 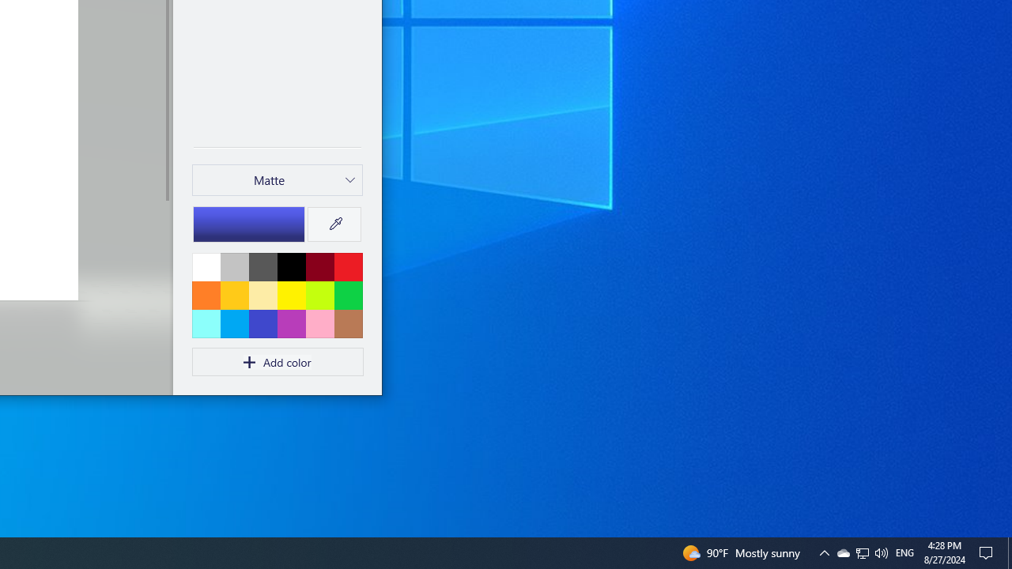 What do you see at coordinates (319, 295) in the screenshot?
I see `Lime` at bounding box center [319, 295].